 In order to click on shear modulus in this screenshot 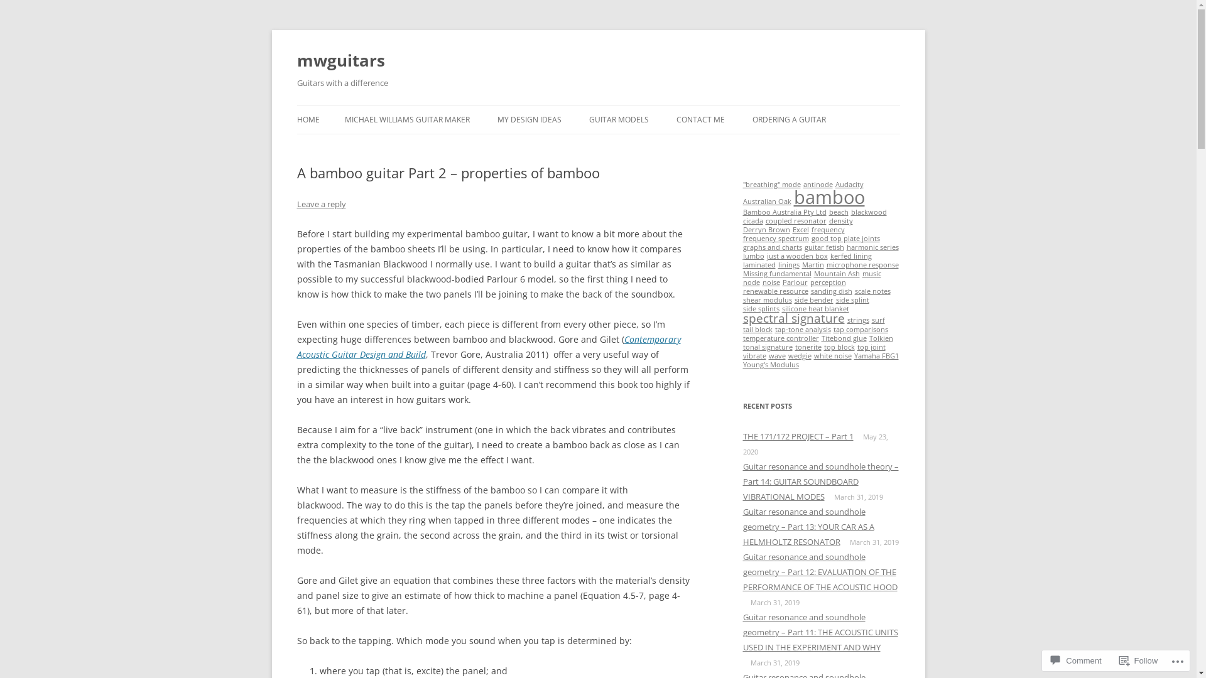, I will do `click(767, 300)`.